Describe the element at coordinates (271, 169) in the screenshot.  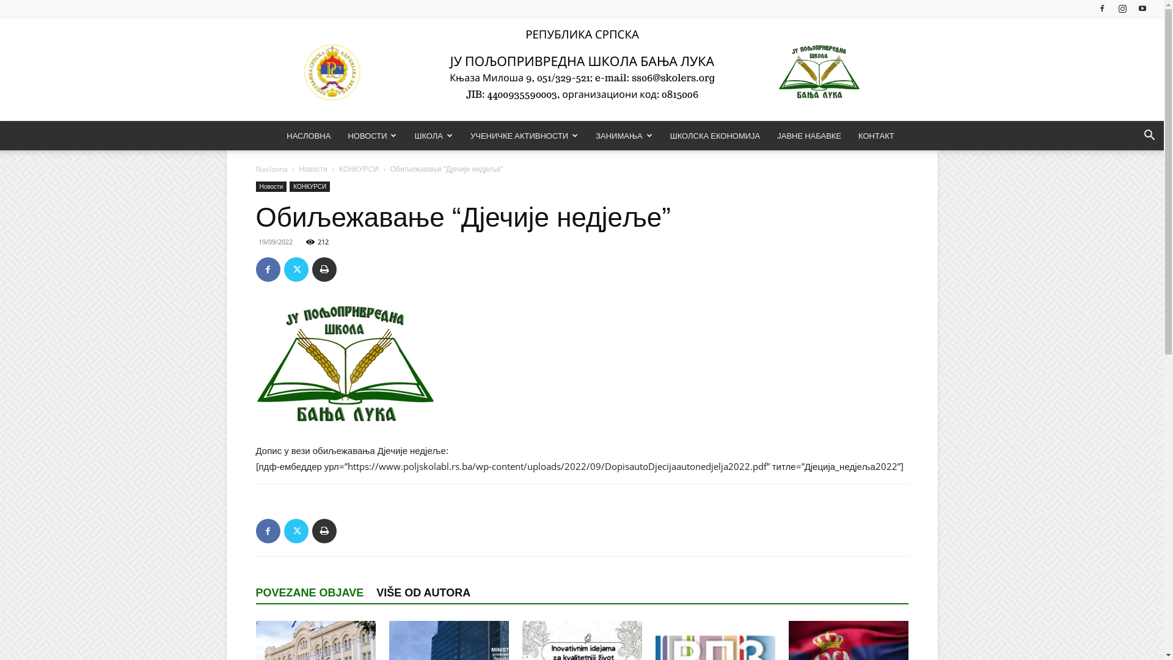
I see `Naslovna` at that location.